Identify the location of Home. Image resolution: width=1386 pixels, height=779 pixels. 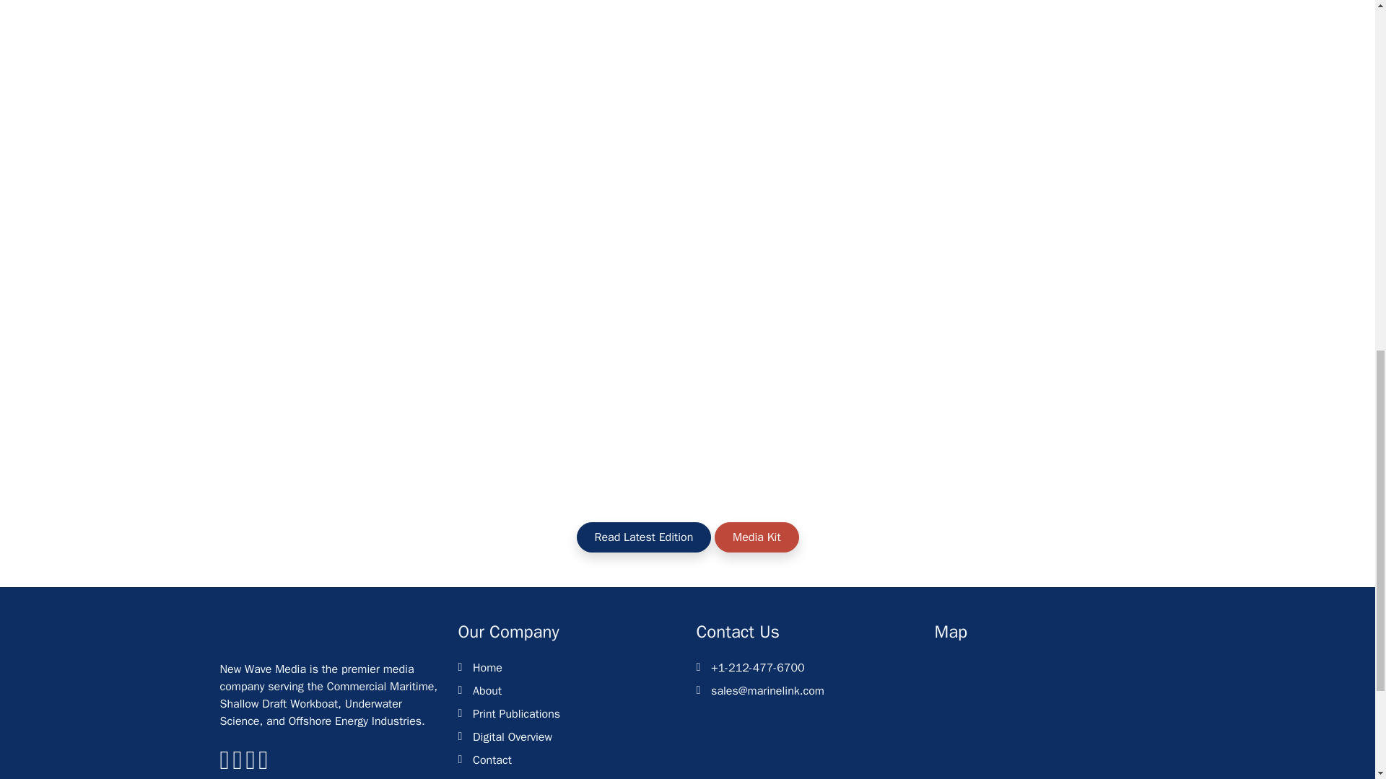
(487, 668).